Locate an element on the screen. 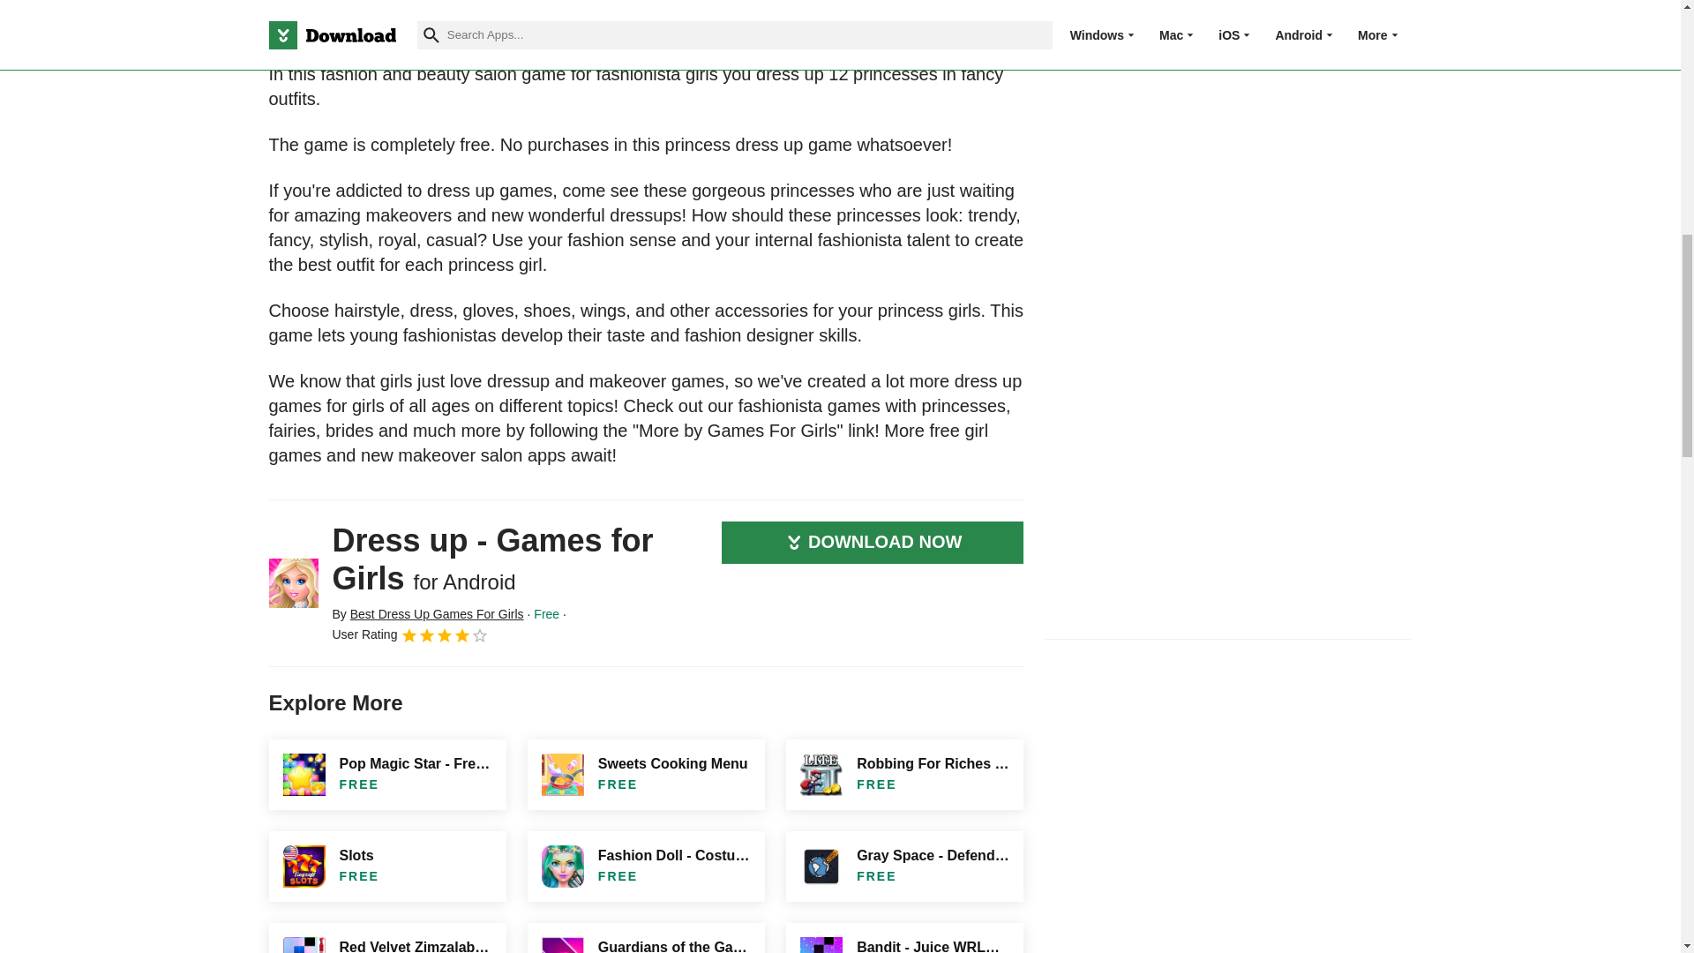 This screenshot has height=953, width=1694. Bandit - Juice WRLD - NBA Youngboy - Piano Tiles is located at coordinates (903, 938).